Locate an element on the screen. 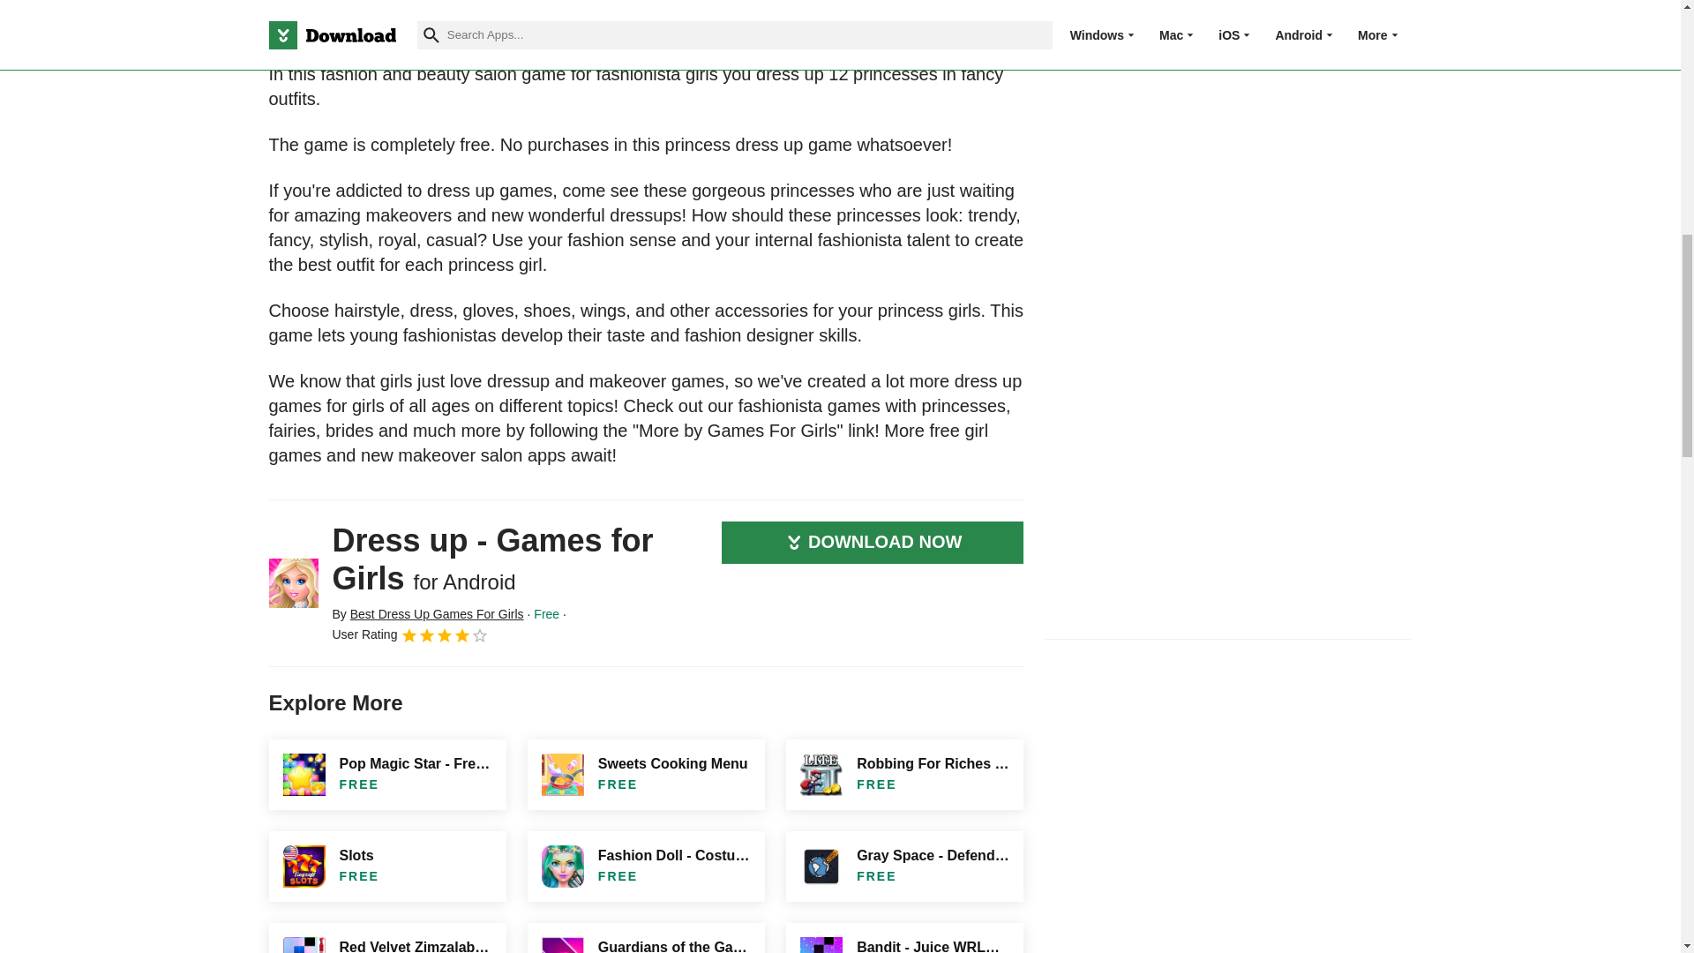 This screenshot has height=953, width=1694. Bandit - Juice WRLD - NBA Youngboy - Piano Tiles is located at coordinates (903, 938).